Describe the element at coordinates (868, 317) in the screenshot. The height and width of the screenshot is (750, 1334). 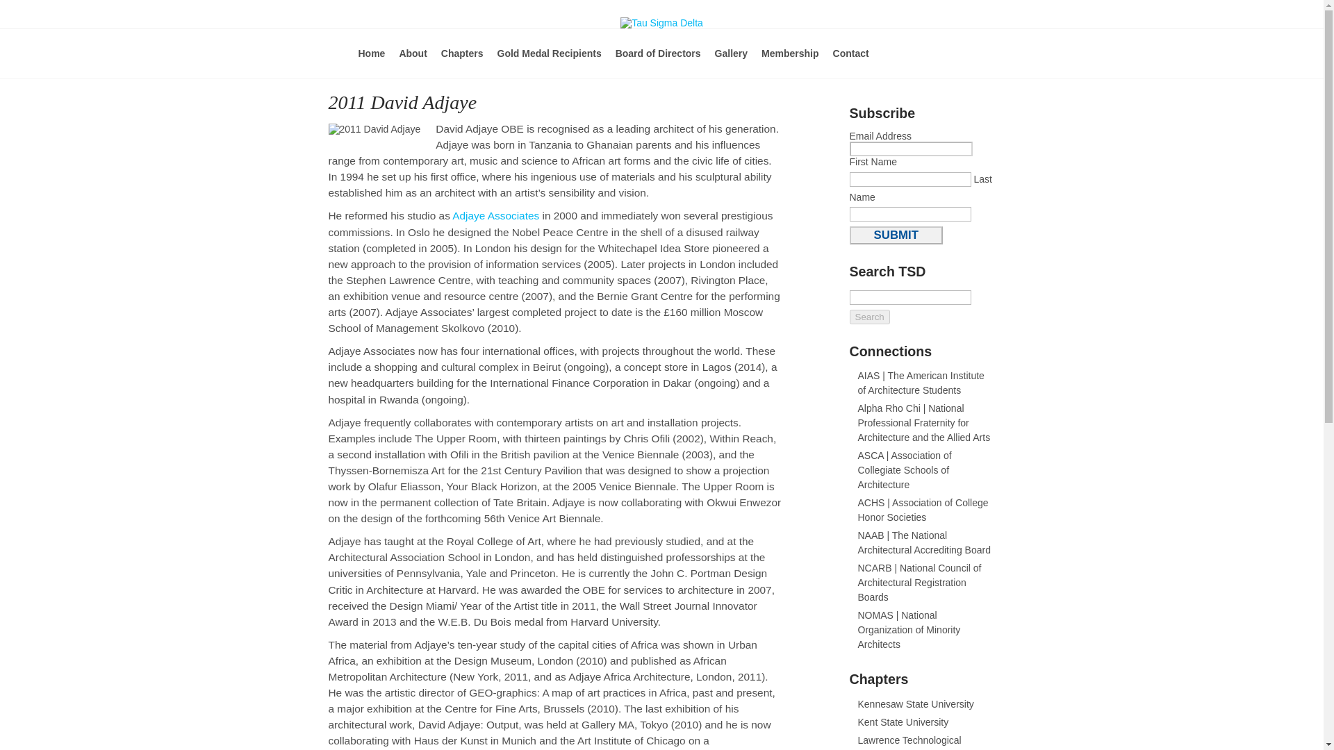
I see `Search` at that location.